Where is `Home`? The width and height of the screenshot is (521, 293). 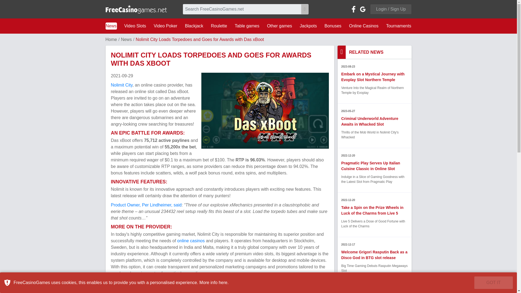 Home is located at coordinates (111, 40).